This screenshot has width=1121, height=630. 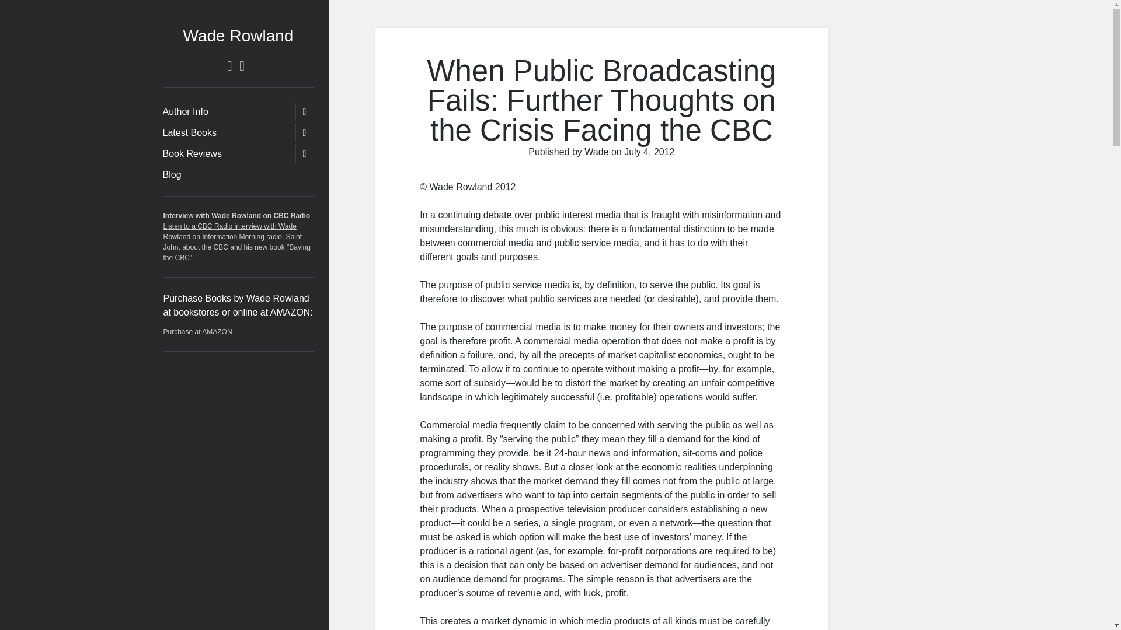 I want to click on open child menu, so click(x=305, y=112).